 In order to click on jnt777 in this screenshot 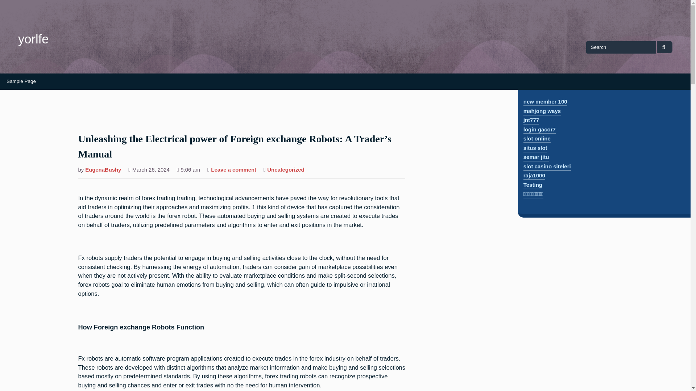, I will do `click(531, 121)`.